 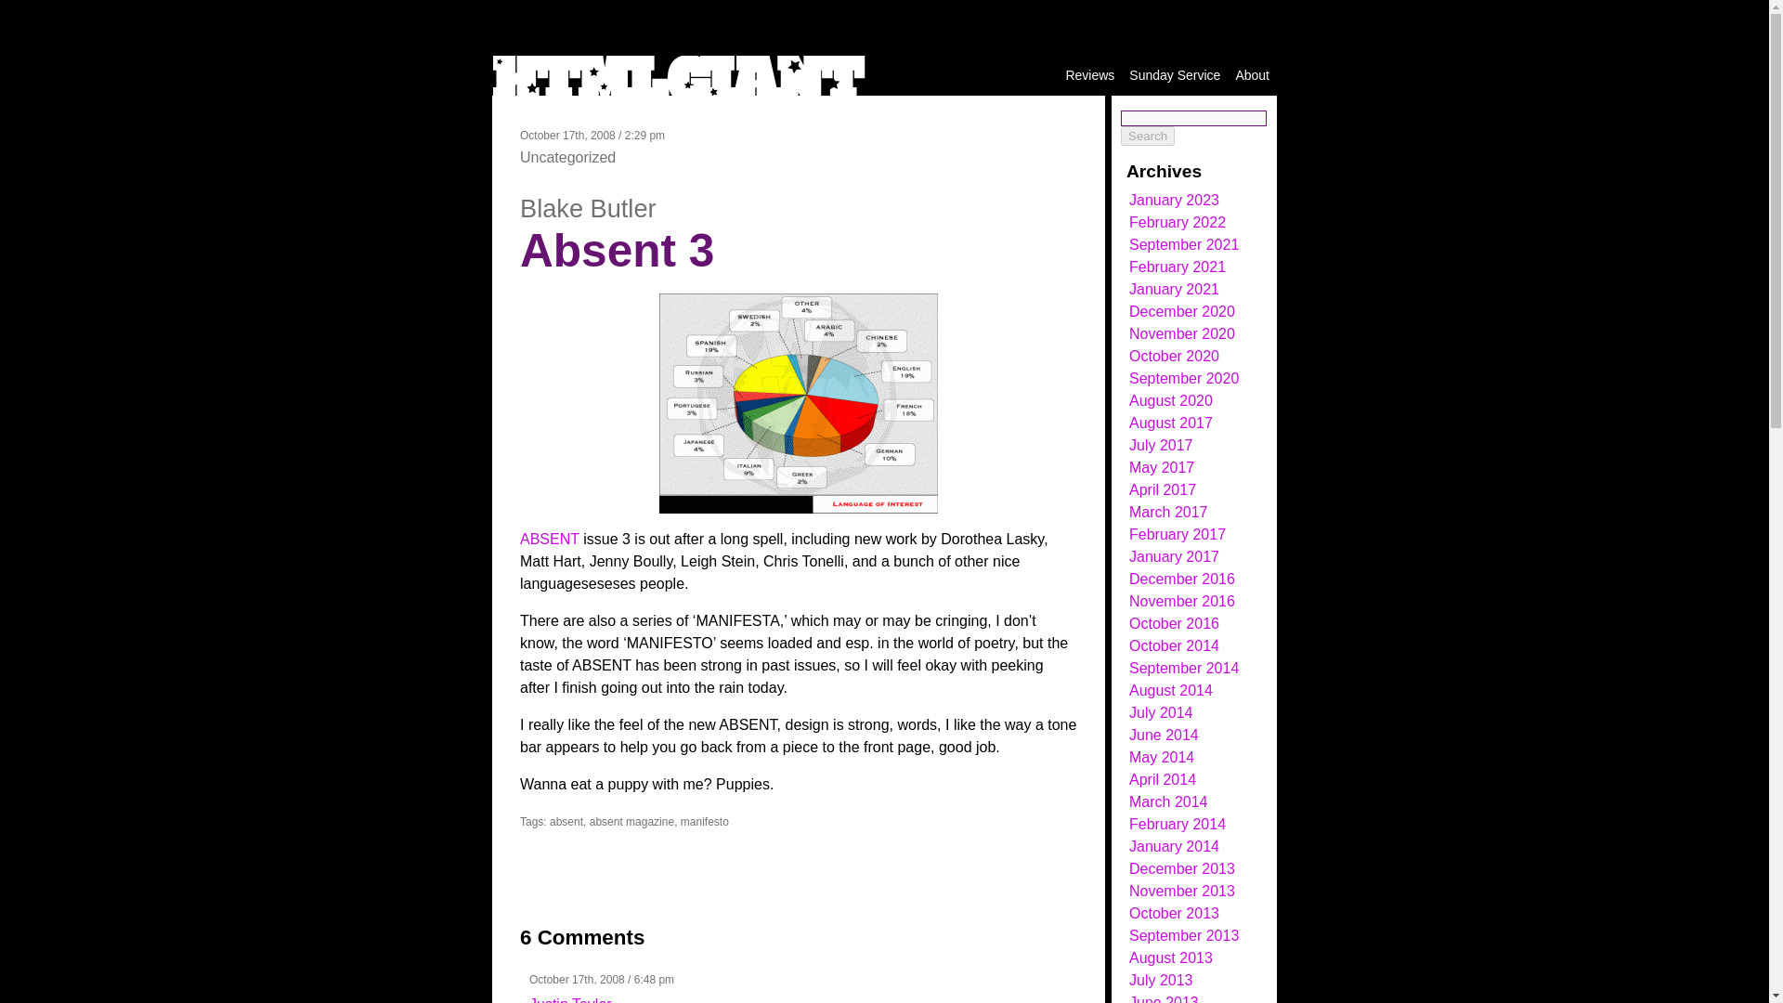 I want to click on About, so click(x=1252, y=74).